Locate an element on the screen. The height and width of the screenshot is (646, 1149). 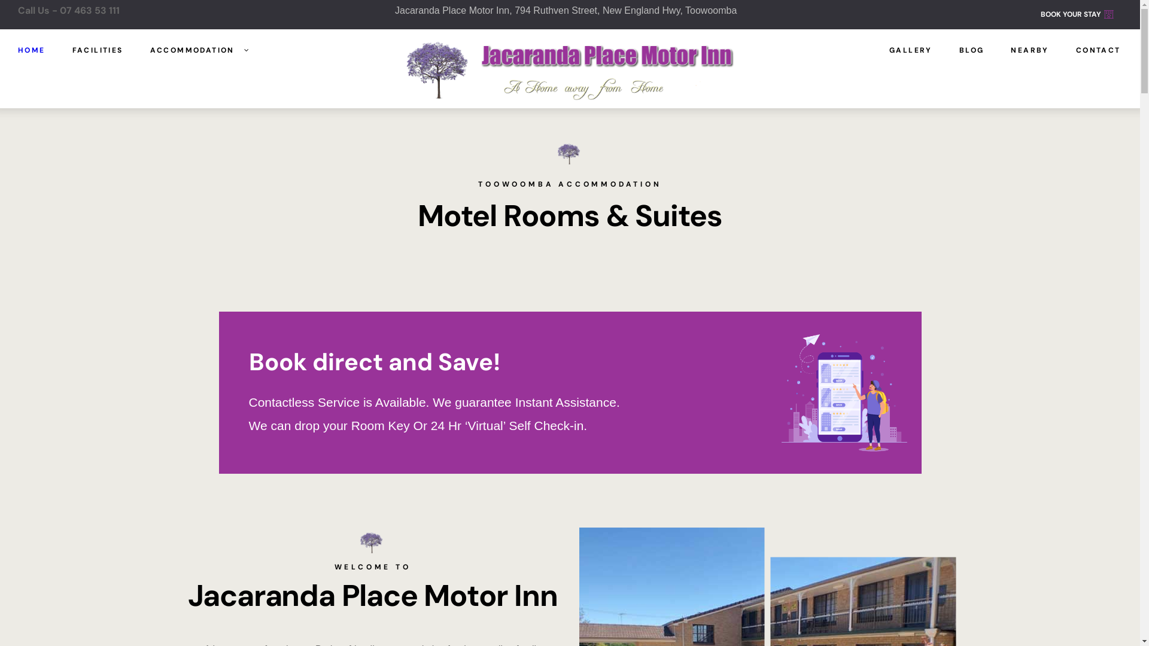
FACILITIES is located at coordinates (98, 50).